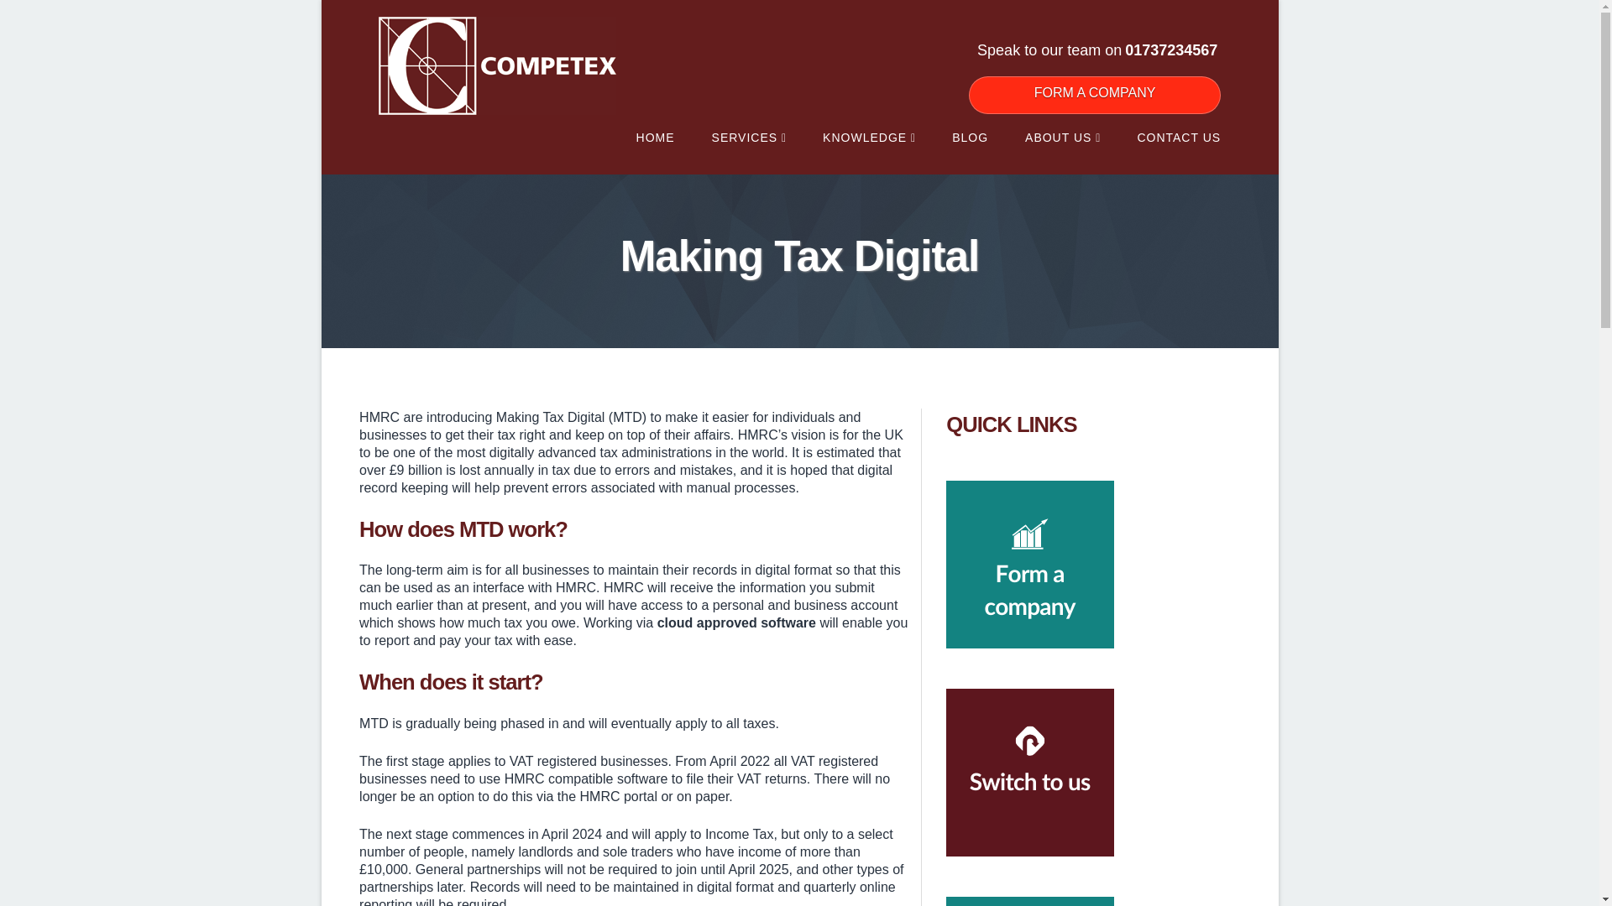 This screenshot has width=1612, height=906. What do you see at coordinates (970, 138) in the screenshot?
I see `BLOG` at bounding box center [970, 138].